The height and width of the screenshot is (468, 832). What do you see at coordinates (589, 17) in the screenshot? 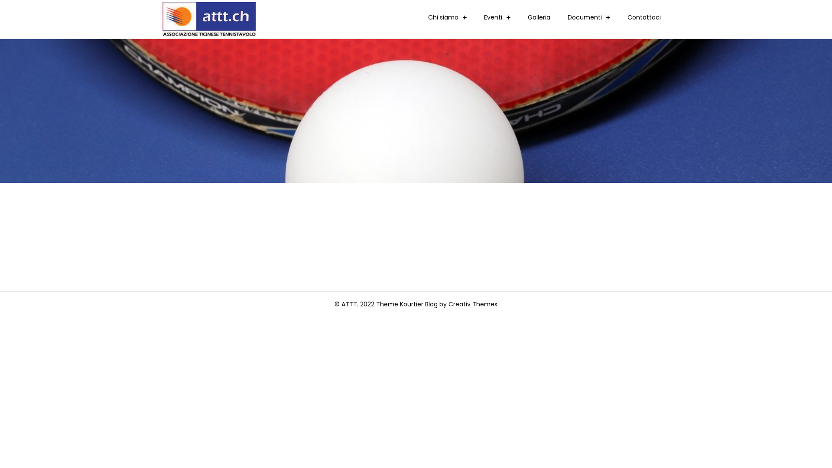
I see `Documenti` at bounding box center [589, 17].